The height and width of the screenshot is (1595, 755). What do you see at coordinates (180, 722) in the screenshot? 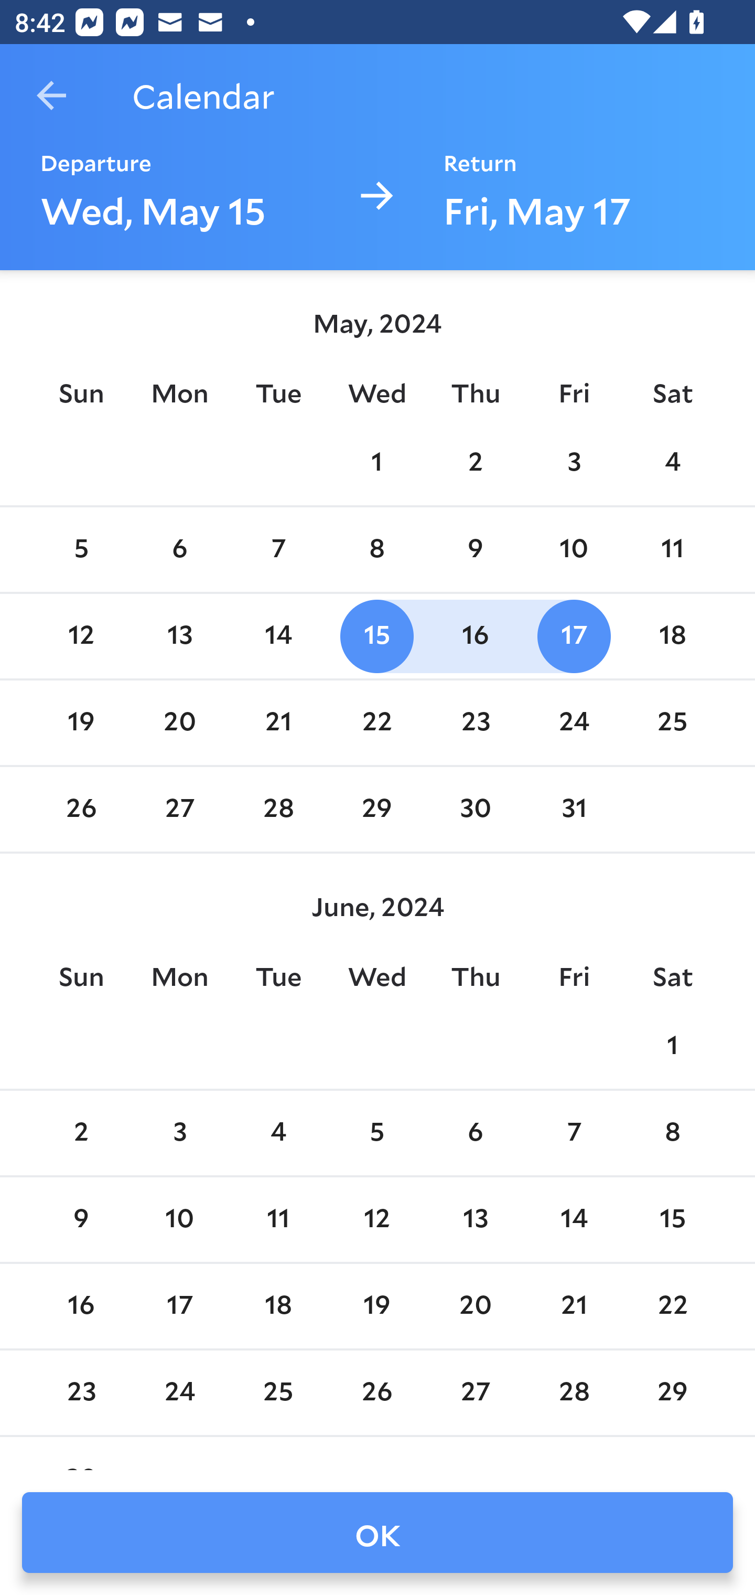
I see `20` at bounding box center [180, 722].